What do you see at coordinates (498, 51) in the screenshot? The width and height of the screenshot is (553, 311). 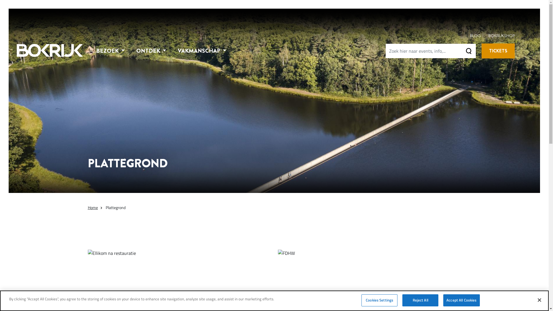 I see `TICKETS` at bounding box center [498, 51].